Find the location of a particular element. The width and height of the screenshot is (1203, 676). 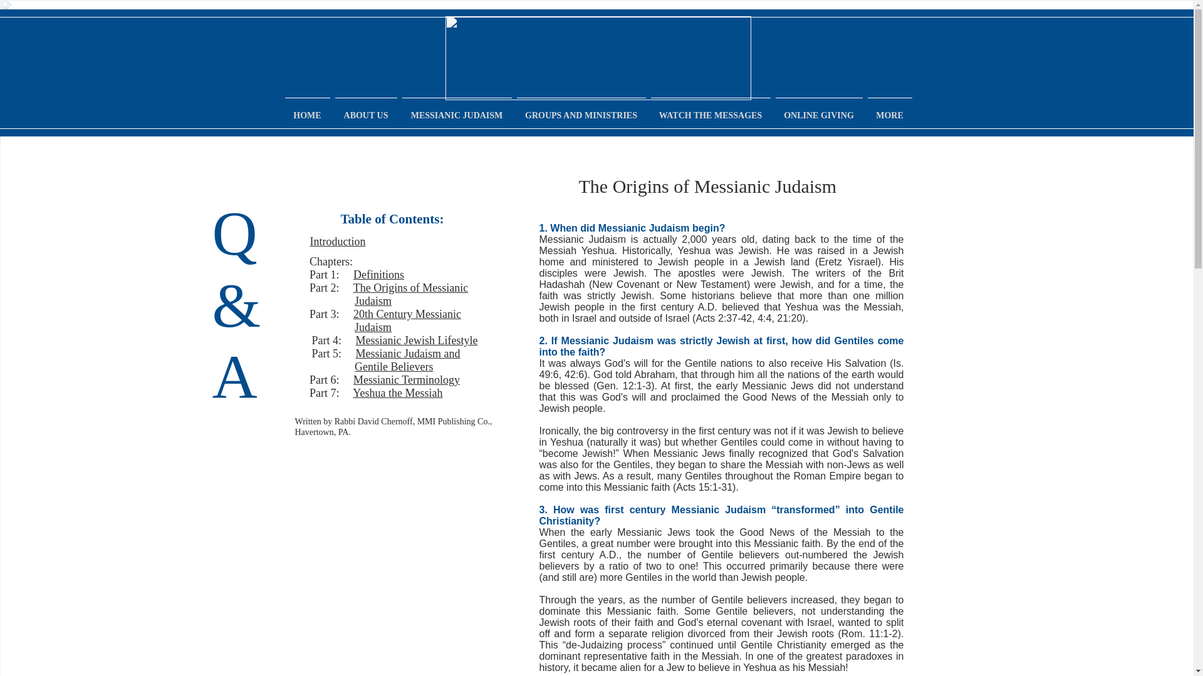

Judaism is located at coordinates (373, 300).